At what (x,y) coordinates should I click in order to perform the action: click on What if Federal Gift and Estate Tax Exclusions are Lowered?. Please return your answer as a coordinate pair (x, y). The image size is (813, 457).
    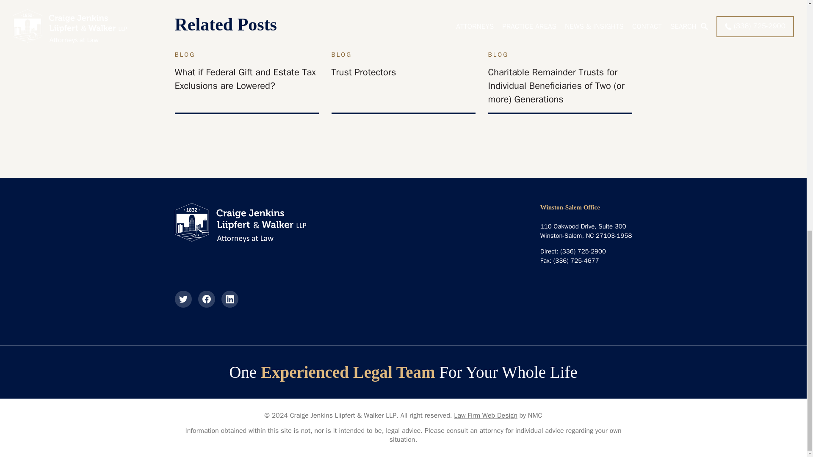
    Looking at the image, I should click on (245, 79).